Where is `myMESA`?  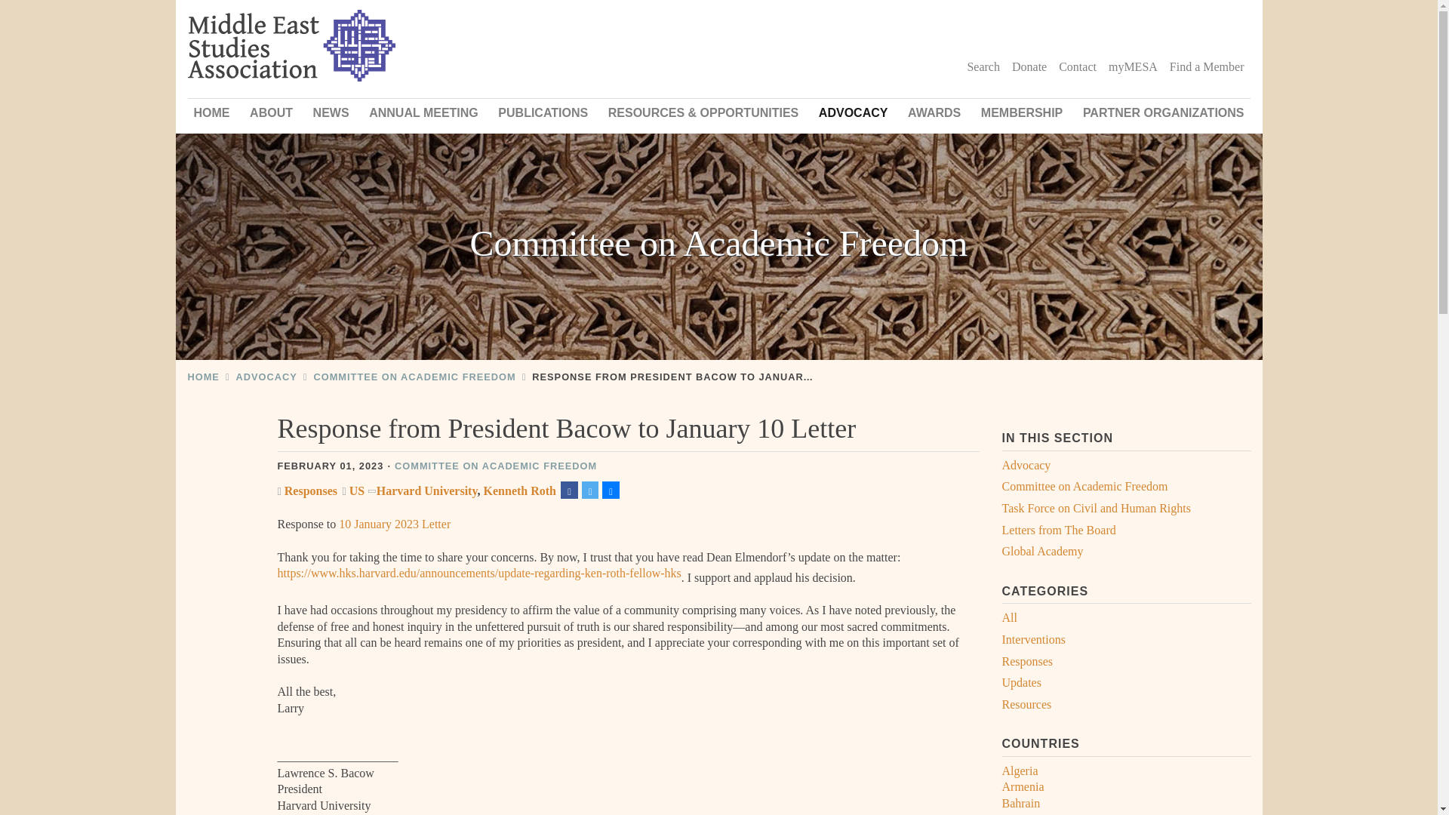
myMESA is located at coordinates (1133, 67).